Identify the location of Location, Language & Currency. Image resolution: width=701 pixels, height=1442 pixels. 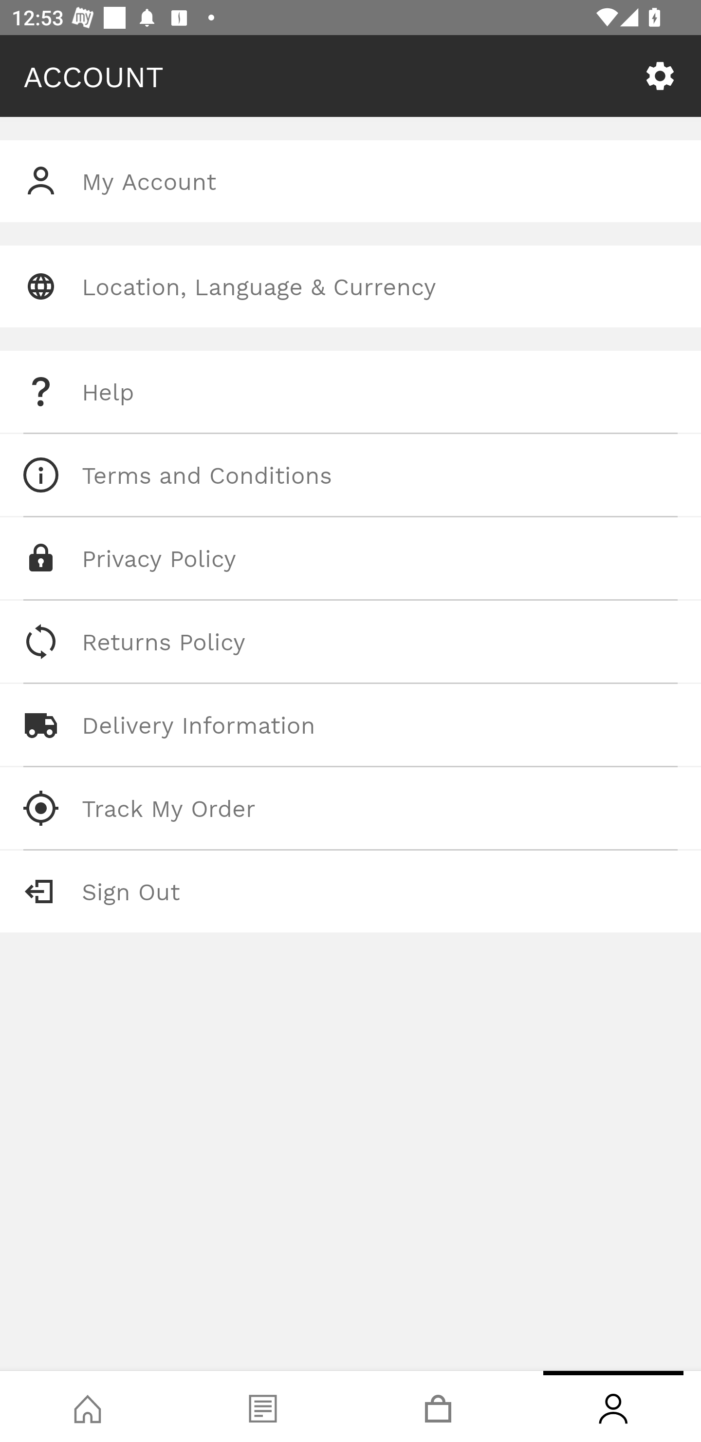
(350, 286).